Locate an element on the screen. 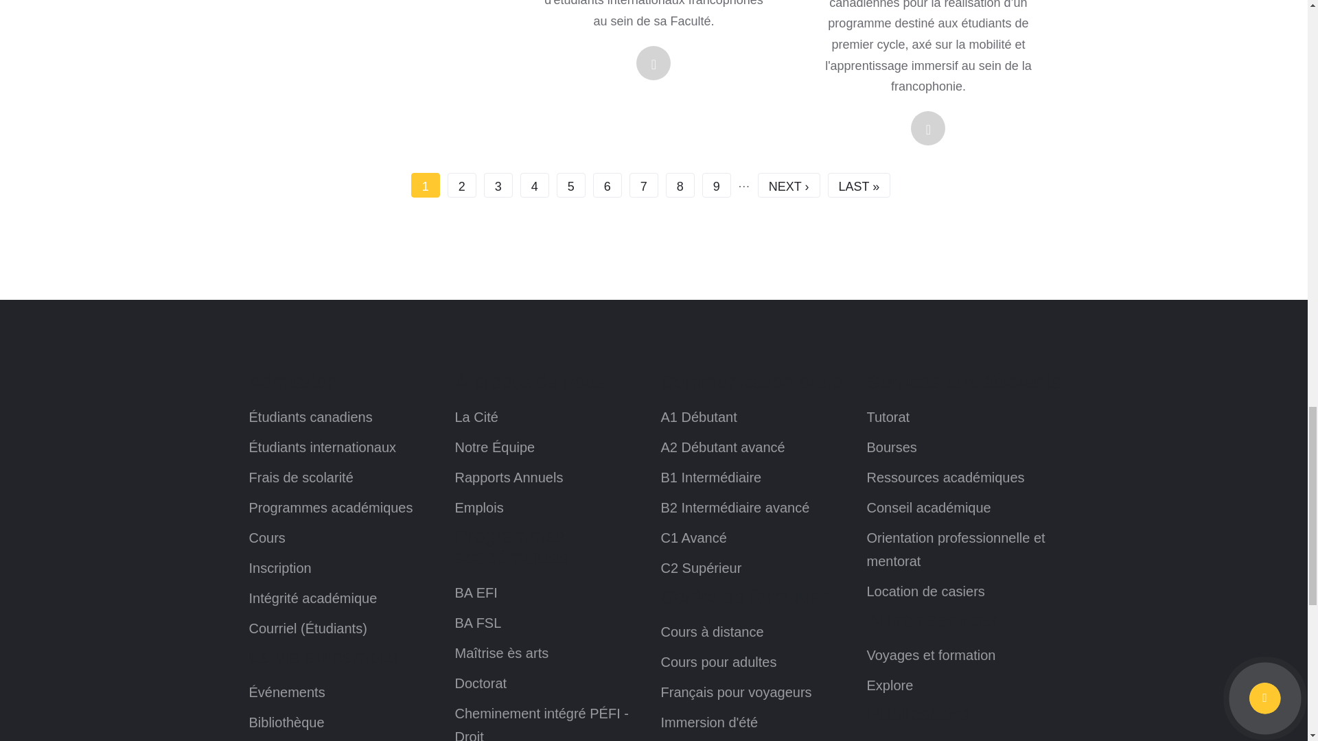 This screenshot has height=741, width=1318. Go to next page is located at coordinates (789, 185).